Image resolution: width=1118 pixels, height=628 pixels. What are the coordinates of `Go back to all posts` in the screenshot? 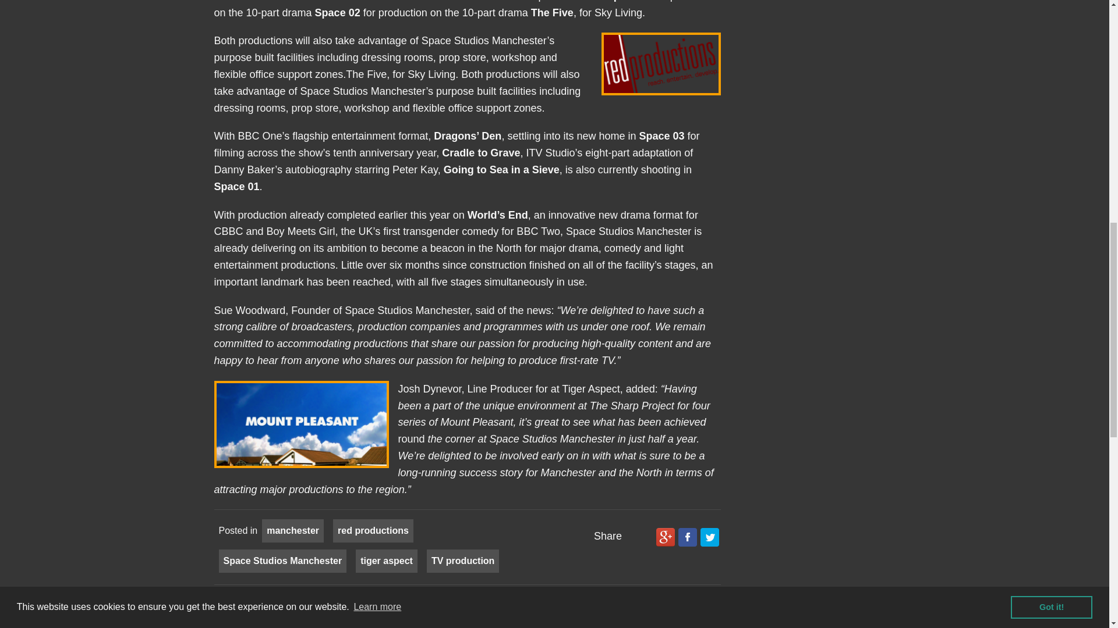 It's located at (475, 605).